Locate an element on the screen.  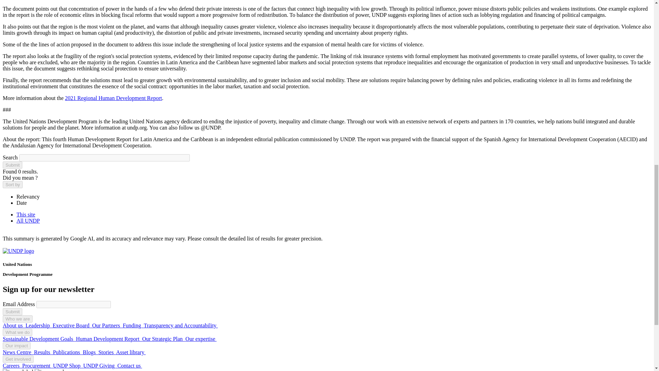
This site is located at coordinates (26, 214).